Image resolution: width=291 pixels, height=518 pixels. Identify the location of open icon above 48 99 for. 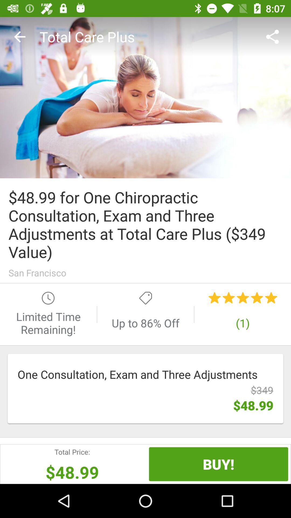
(145, 97).